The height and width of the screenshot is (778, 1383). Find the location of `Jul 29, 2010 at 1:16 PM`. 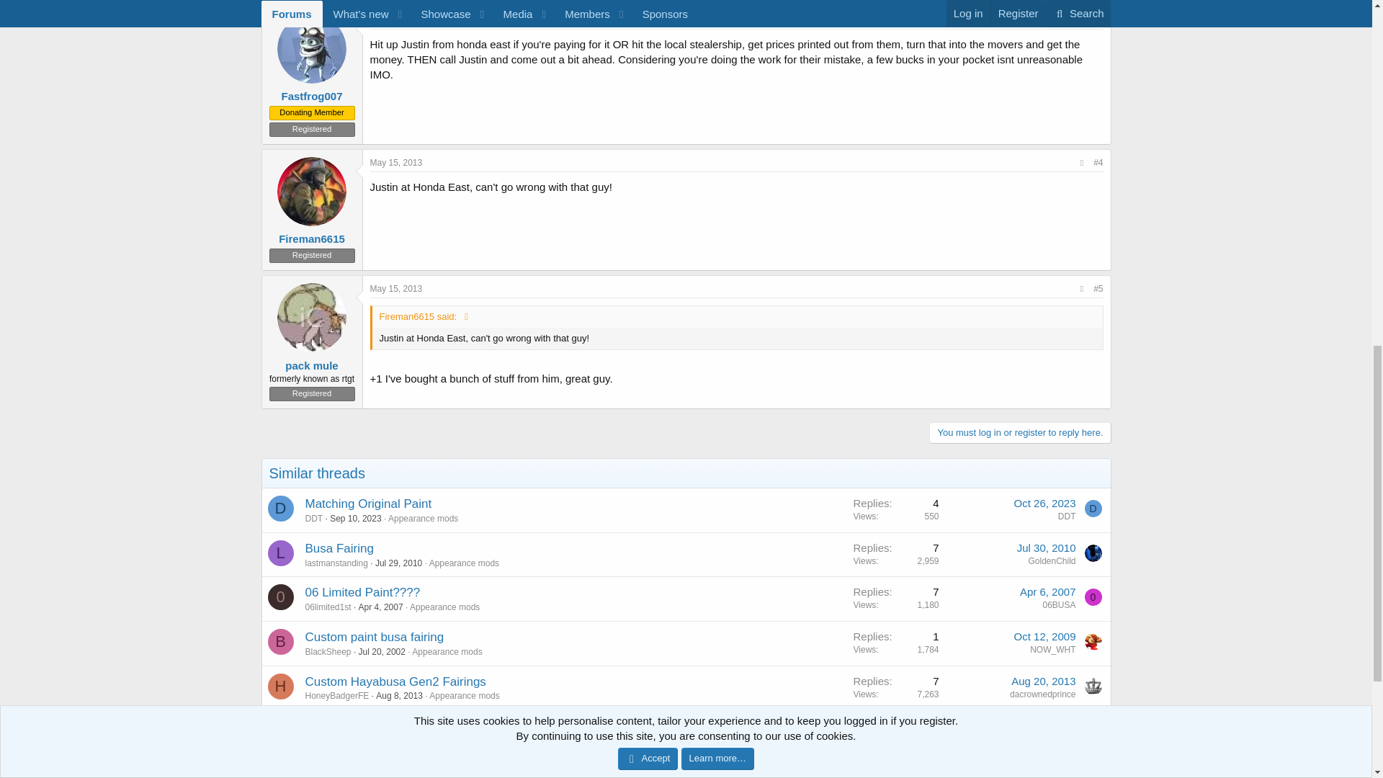

Jul 29, 2010 at 1:16 PM is located at coordinates (398, 563).